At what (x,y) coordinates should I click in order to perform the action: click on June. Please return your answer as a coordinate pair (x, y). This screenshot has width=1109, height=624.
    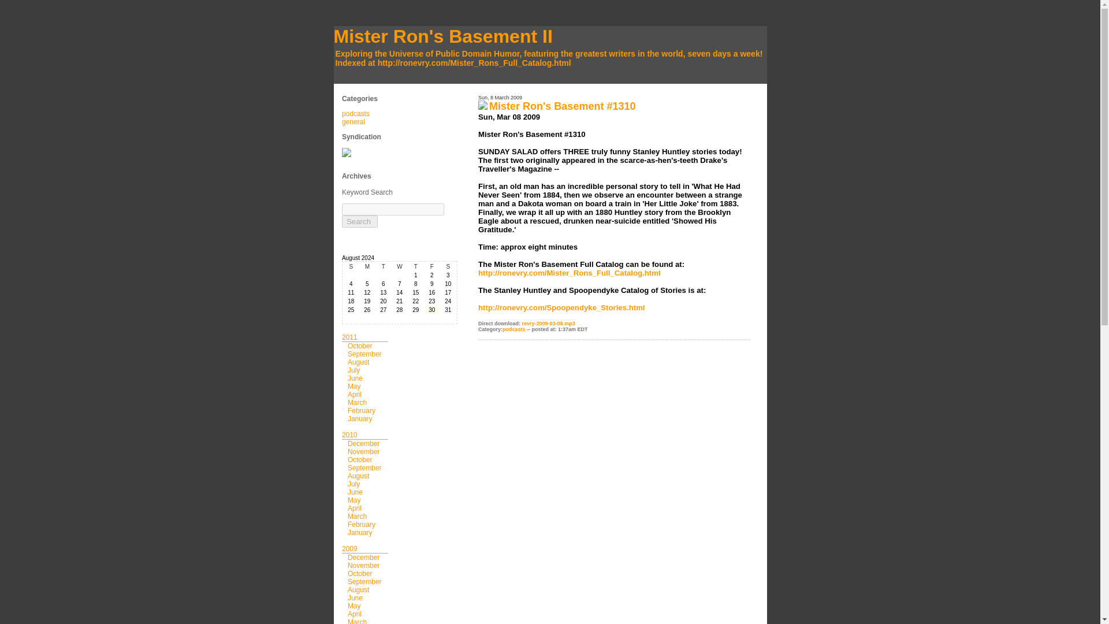
    Looking at the image, I should click on (355, 598).